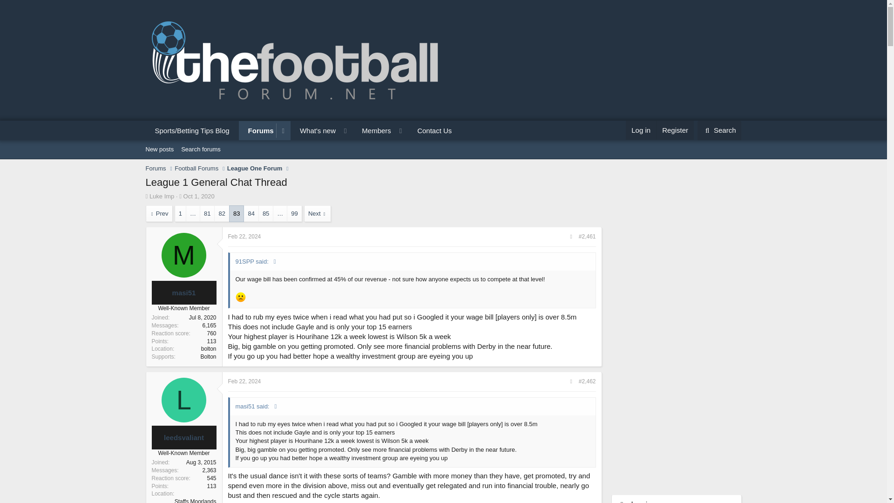  I want to click on Oct 1, 2020, so click(198, 196).